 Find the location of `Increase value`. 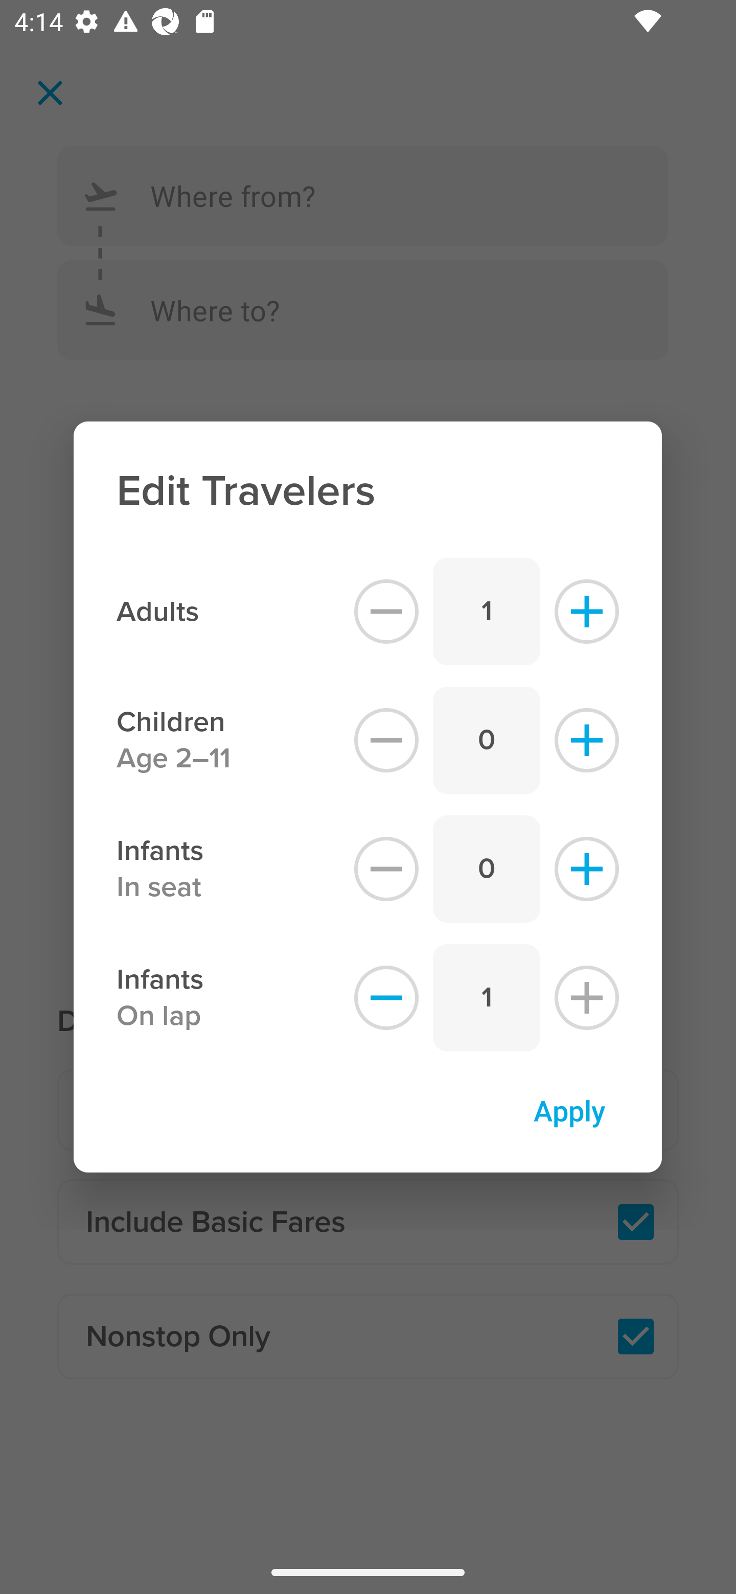

Increase value is located at coordinates (587, 740).